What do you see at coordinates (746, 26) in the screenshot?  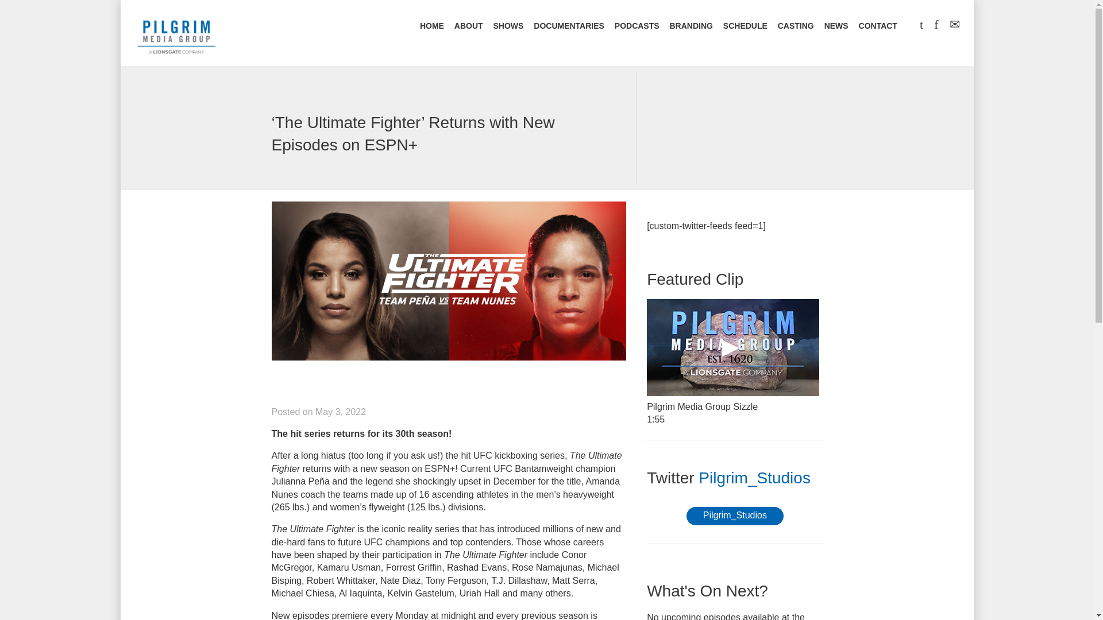 I see `SCHEDULE` at bounding box center [746, 26].